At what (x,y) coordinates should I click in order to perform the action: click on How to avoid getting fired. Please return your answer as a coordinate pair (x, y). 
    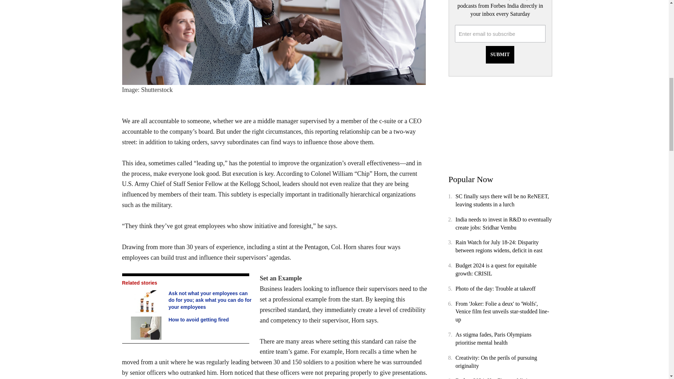
    Looking at the image, I should click on (147, 328).